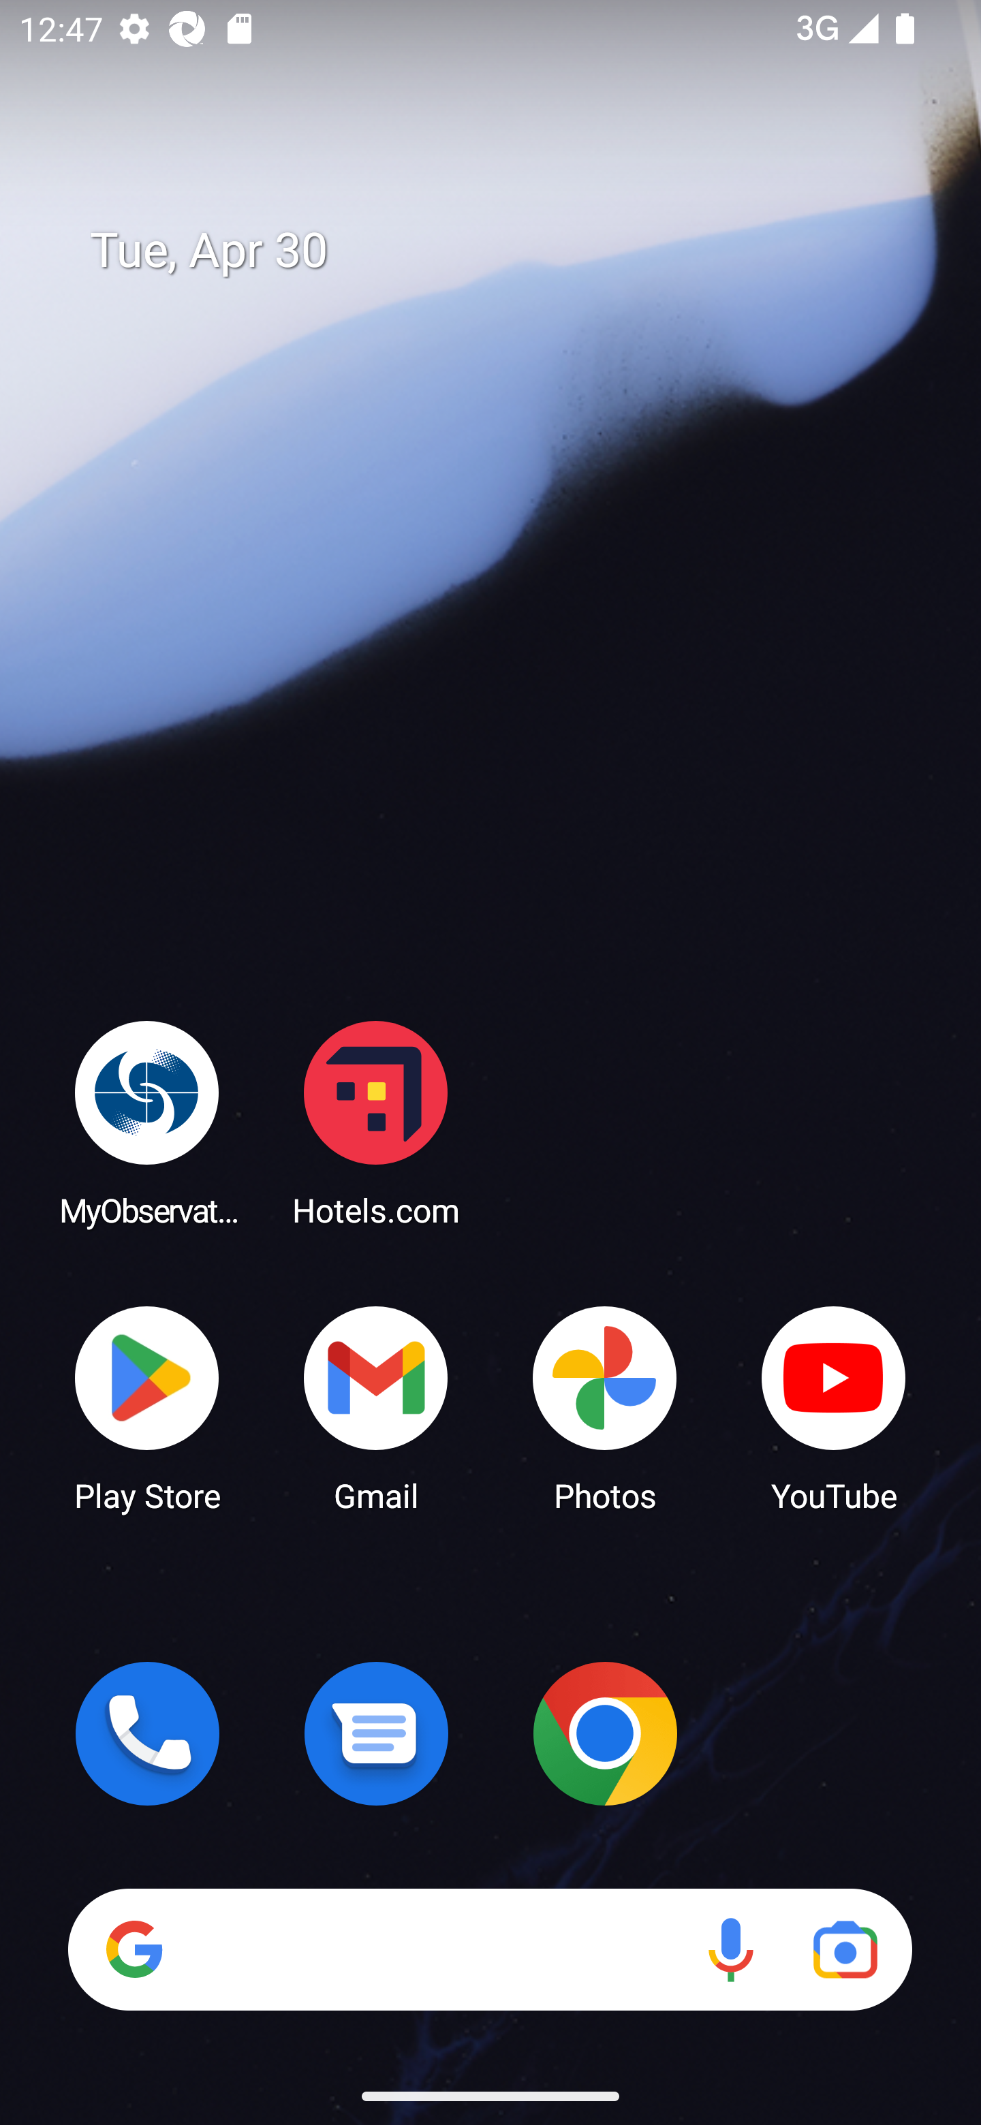  Describe the element at coordinates (845, 1949) in the screenshot. I see `Google Lens` at that location.